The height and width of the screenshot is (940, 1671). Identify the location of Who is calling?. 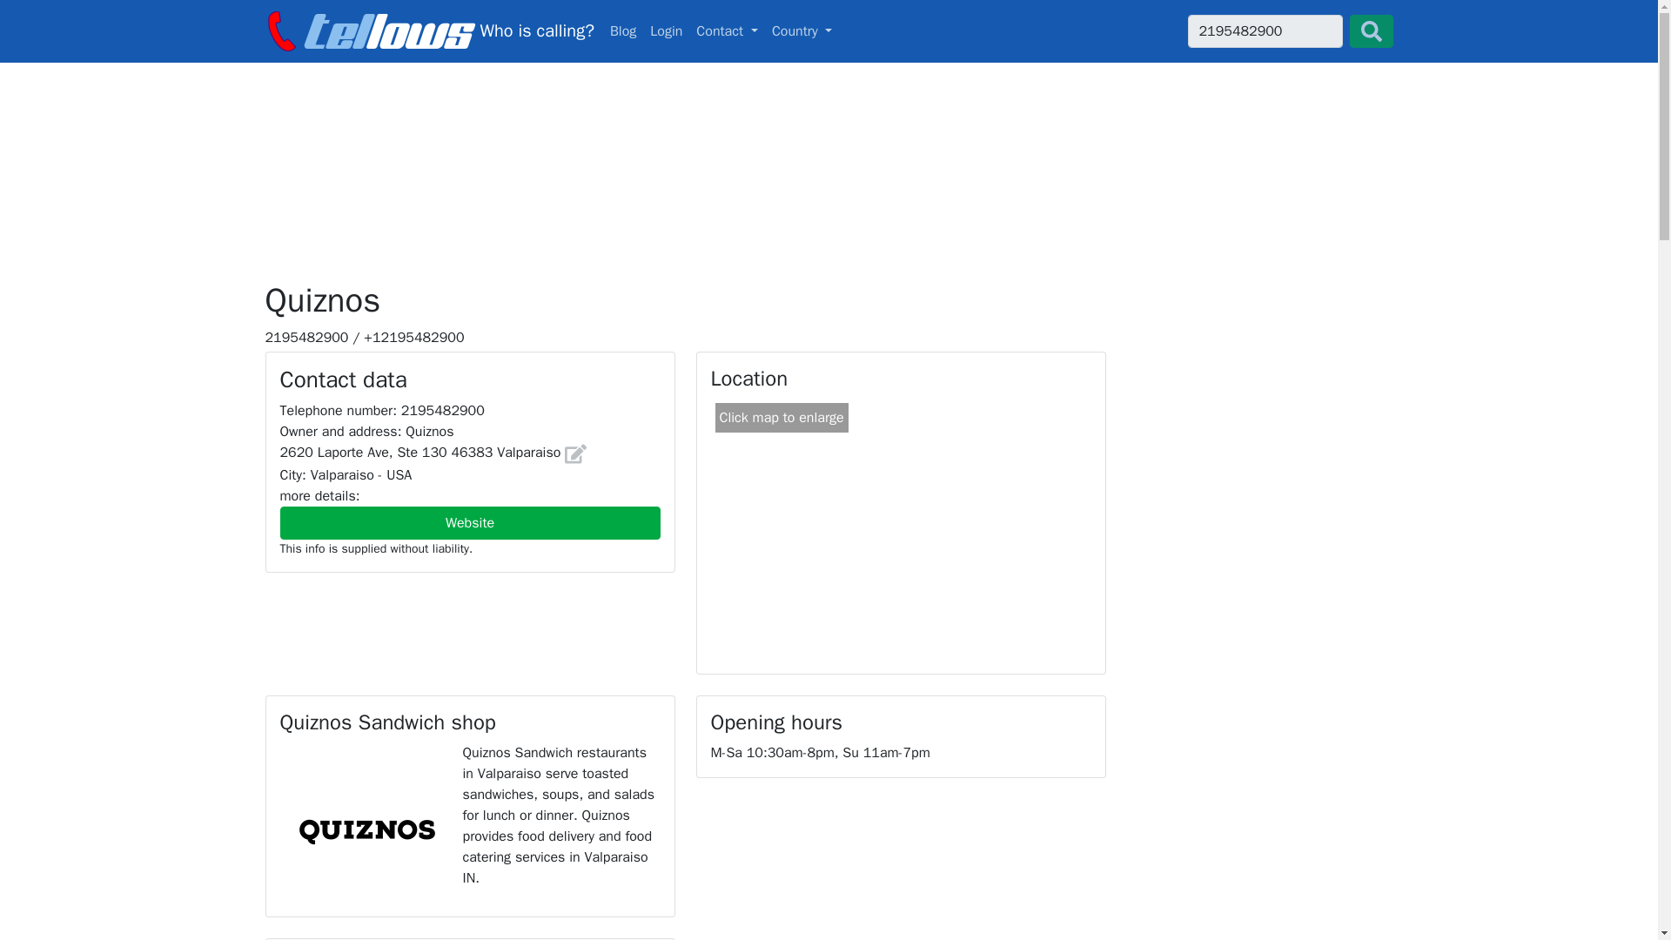
(666, 31).